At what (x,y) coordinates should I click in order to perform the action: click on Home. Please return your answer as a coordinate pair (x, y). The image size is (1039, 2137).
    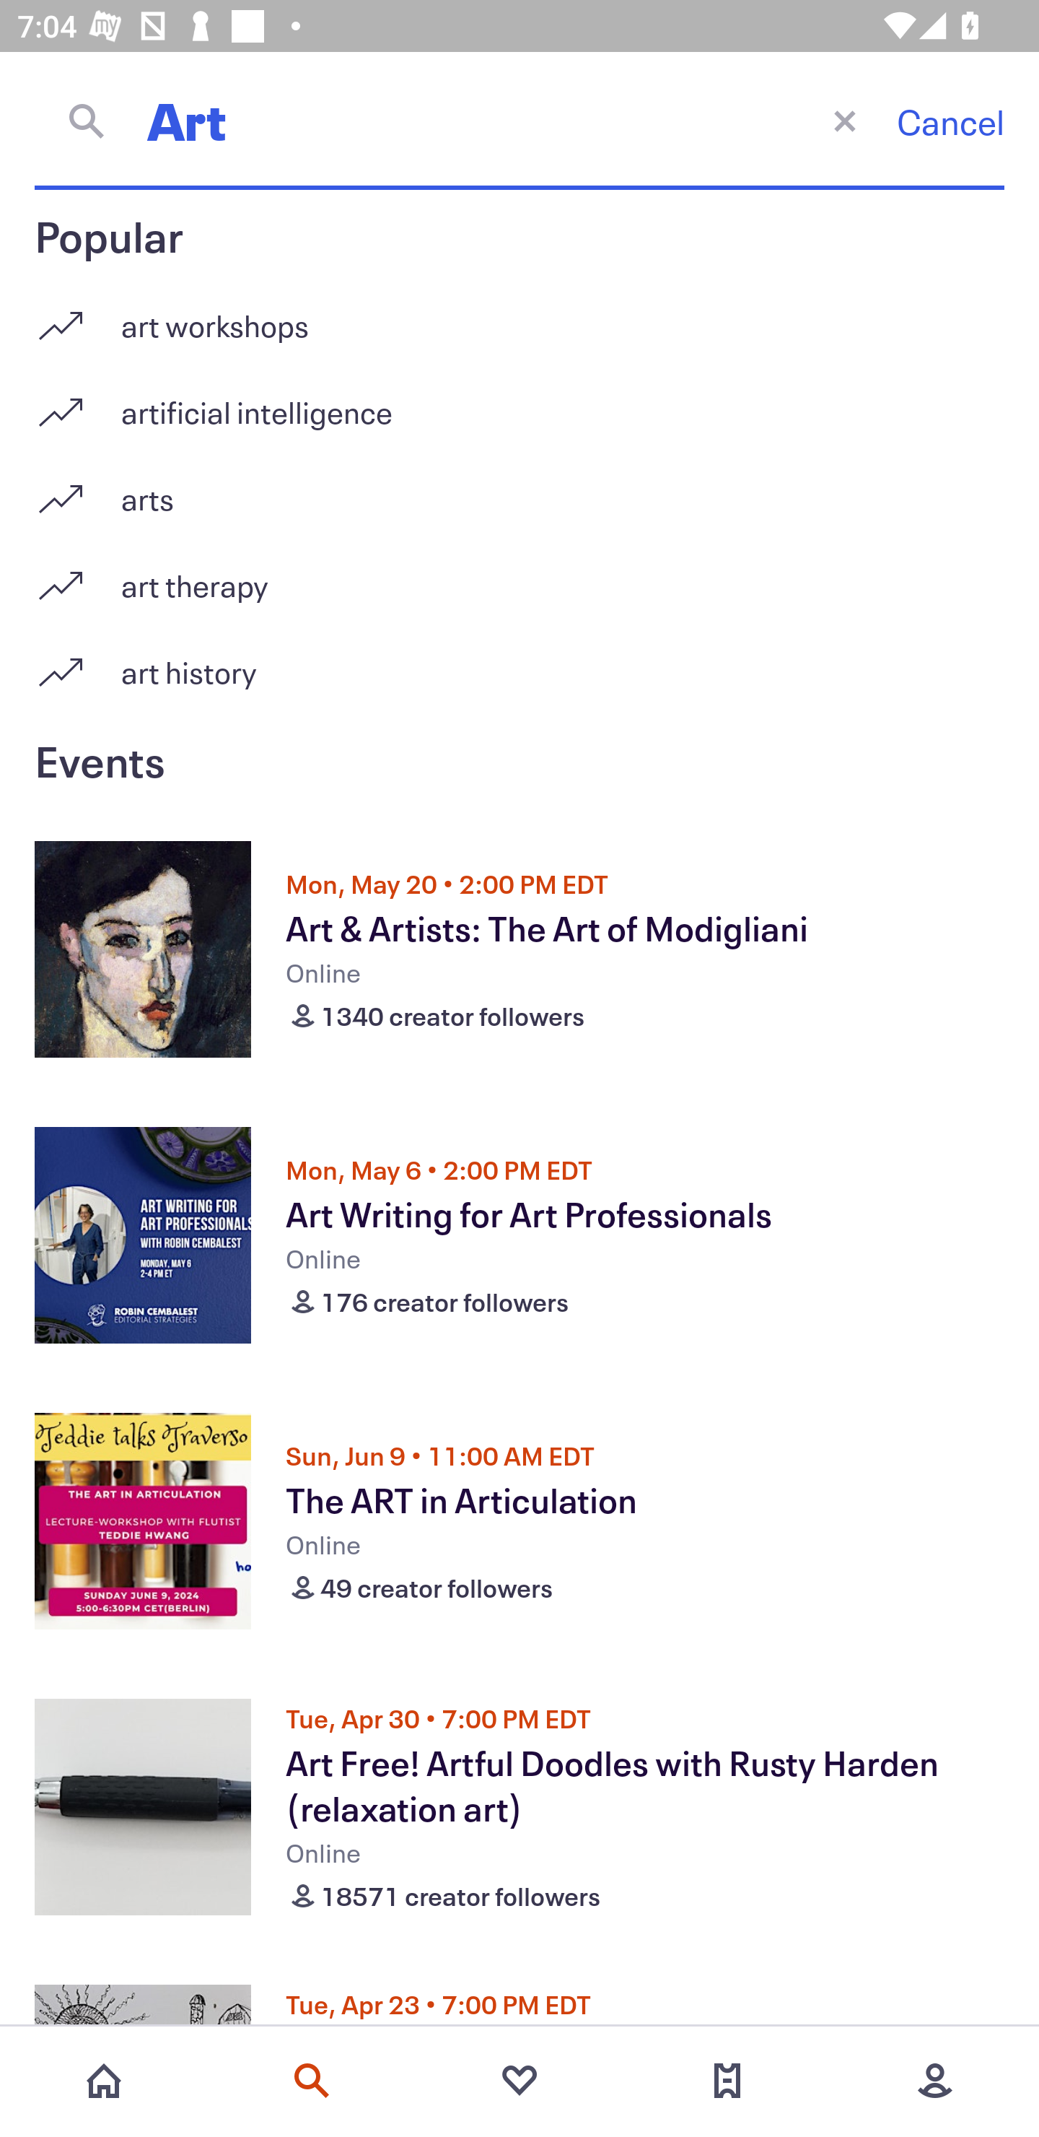
    Looking at the image, I should click on (104, 2081).